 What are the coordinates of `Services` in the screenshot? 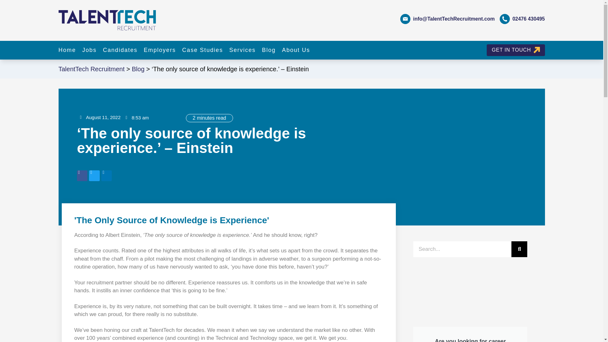 It's located at (242, 50).